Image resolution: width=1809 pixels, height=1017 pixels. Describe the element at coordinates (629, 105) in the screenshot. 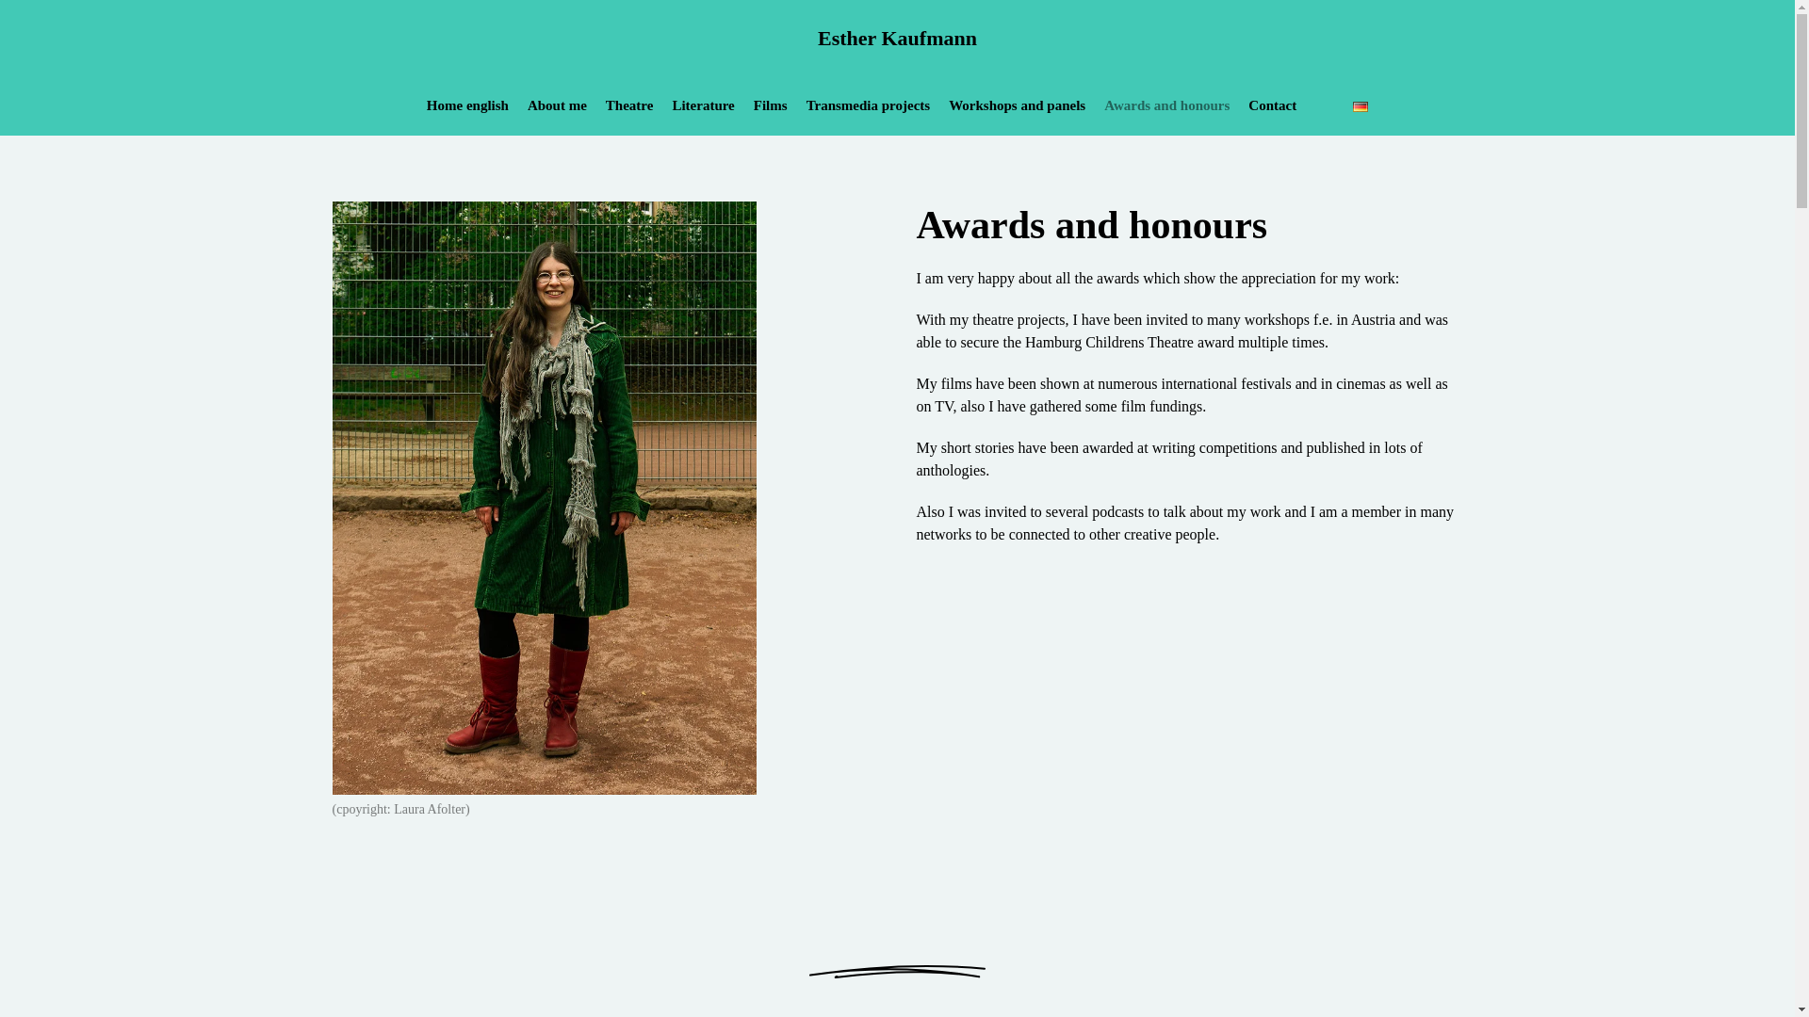

I see `Theatre` at that location.